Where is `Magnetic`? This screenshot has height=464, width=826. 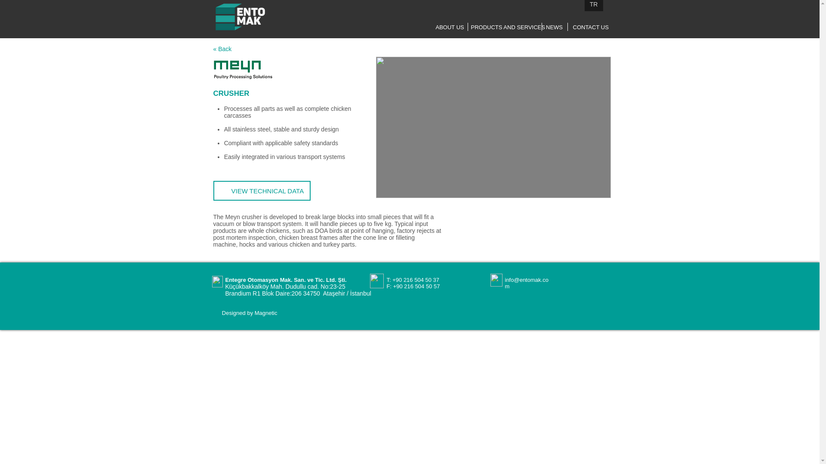 Magnetic is located at coordinates (266, 313).